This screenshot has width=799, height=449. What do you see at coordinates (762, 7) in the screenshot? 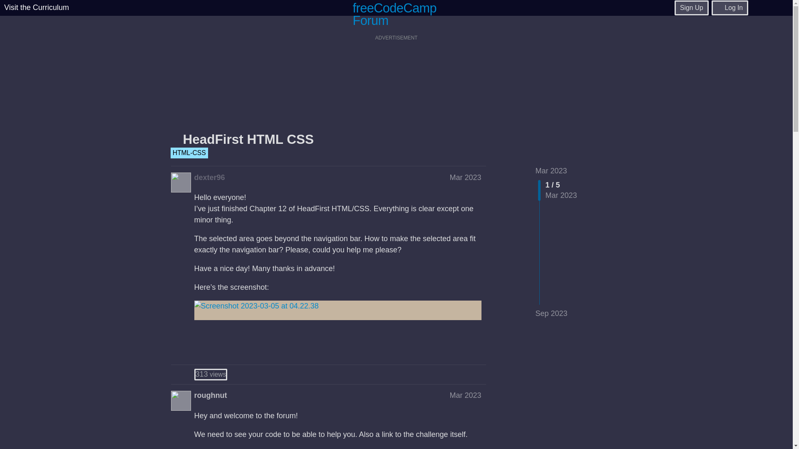
I see `Search` at bounding box center [762, 7].